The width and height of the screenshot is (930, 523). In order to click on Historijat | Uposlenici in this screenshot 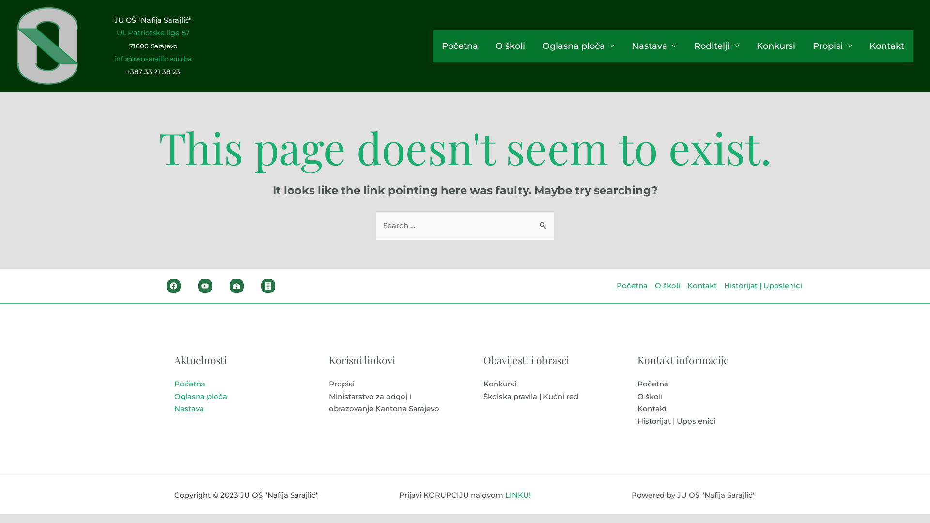, I will do `click(676, 421)`.